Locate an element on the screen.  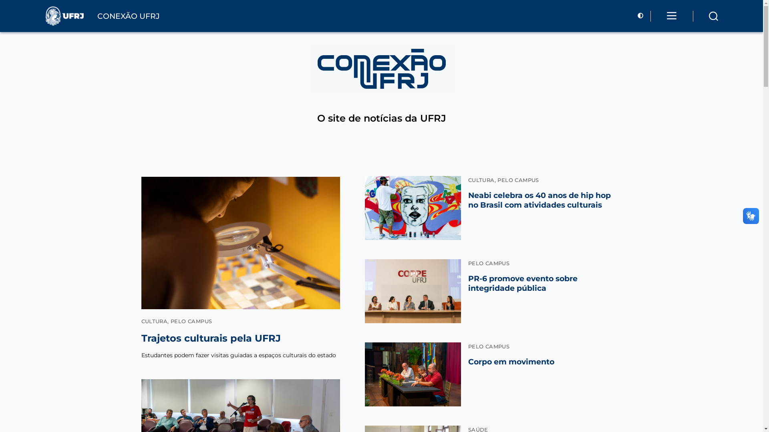
Corpo em movimento is located at coordinates (511, 362).